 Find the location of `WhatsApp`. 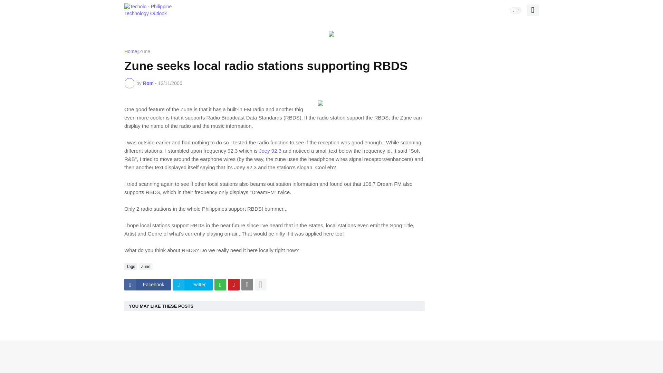

WhatsApp is located at coordinates (220, 285).